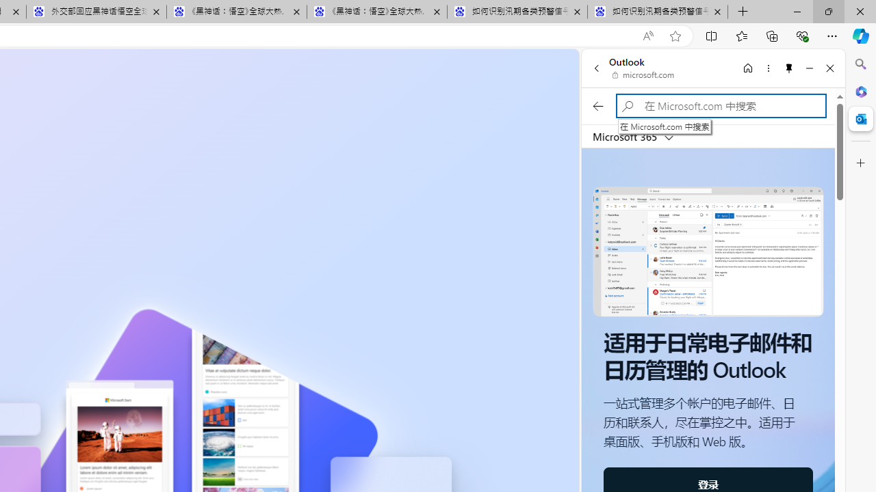  What do you see at coordinates (861, 64) in the screenshot?
I see `Search` at bounding box center [861, 64].